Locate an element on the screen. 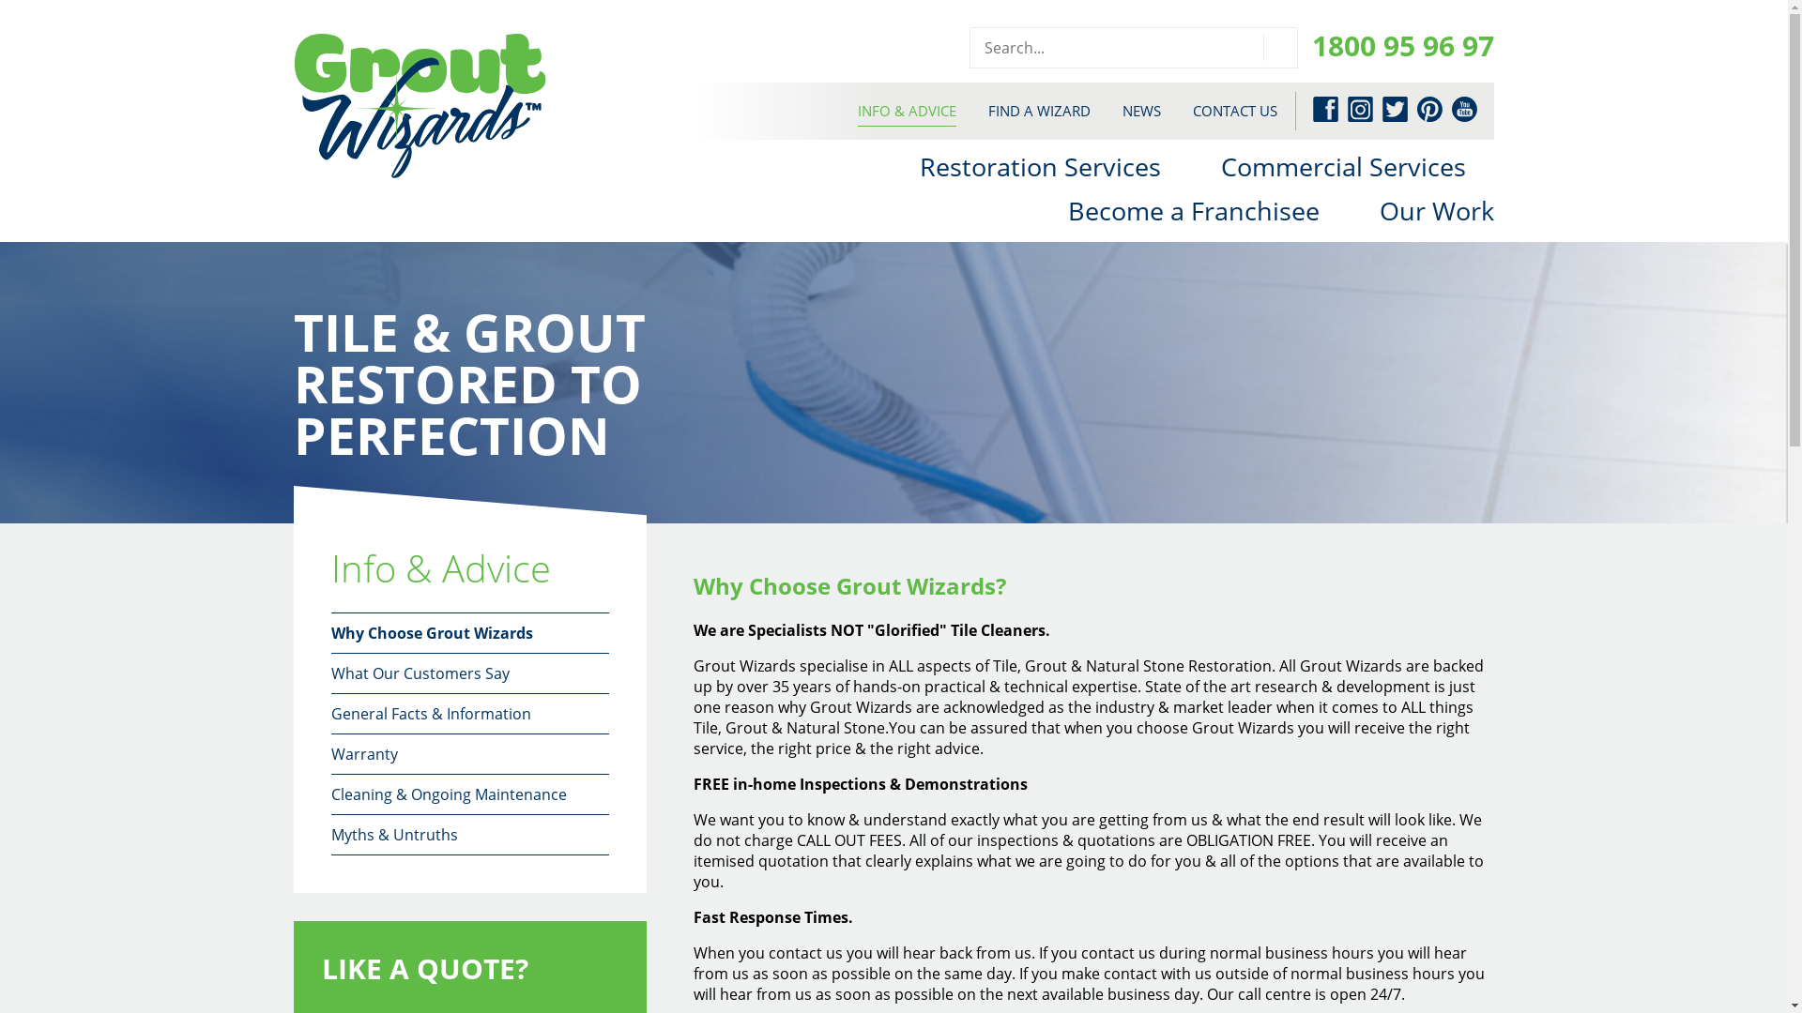  FIND A WIZARD is located at coordinates (1040, 111).